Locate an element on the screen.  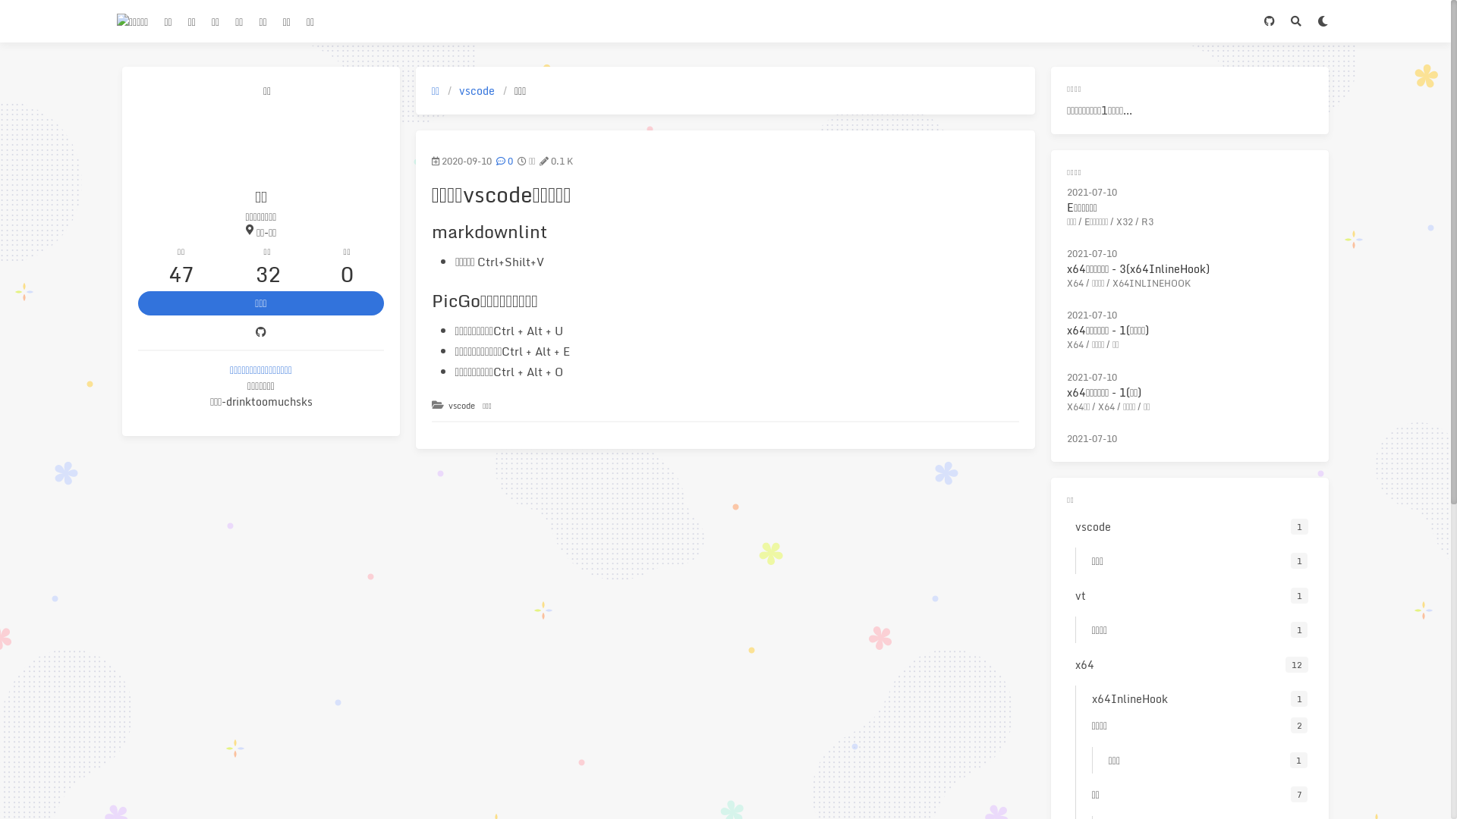
32 is located at coordinates (268, 275).